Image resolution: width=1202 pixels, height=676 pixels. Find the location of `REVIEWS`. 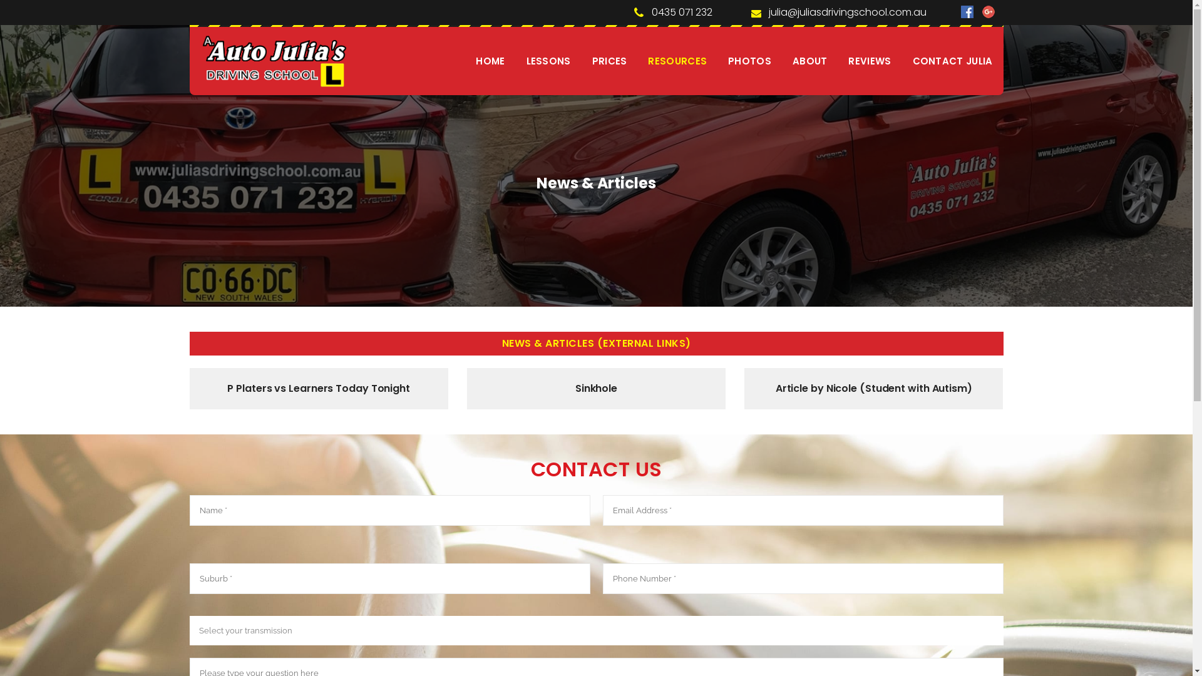

REVIEWS is located at coordinates (870, 61).